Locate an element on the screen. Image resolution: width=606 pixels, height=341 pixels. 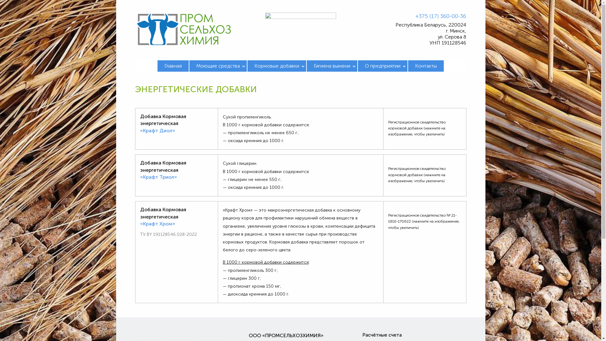
logo3srcsetlarge_srcset-large is located at coordinates (184, 29).